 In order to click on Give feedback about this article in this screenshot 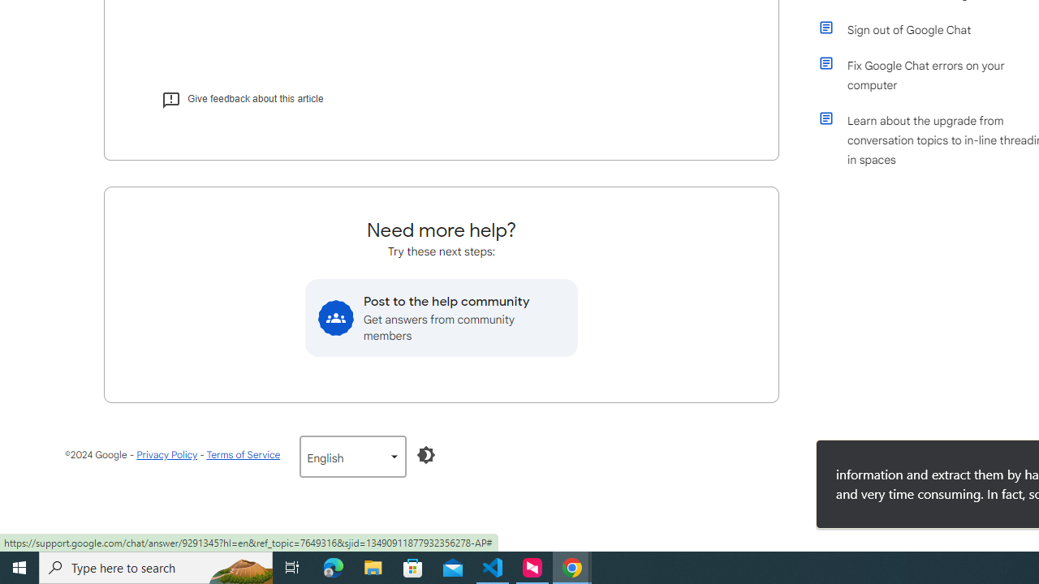, I will do `click(242, 99)`.